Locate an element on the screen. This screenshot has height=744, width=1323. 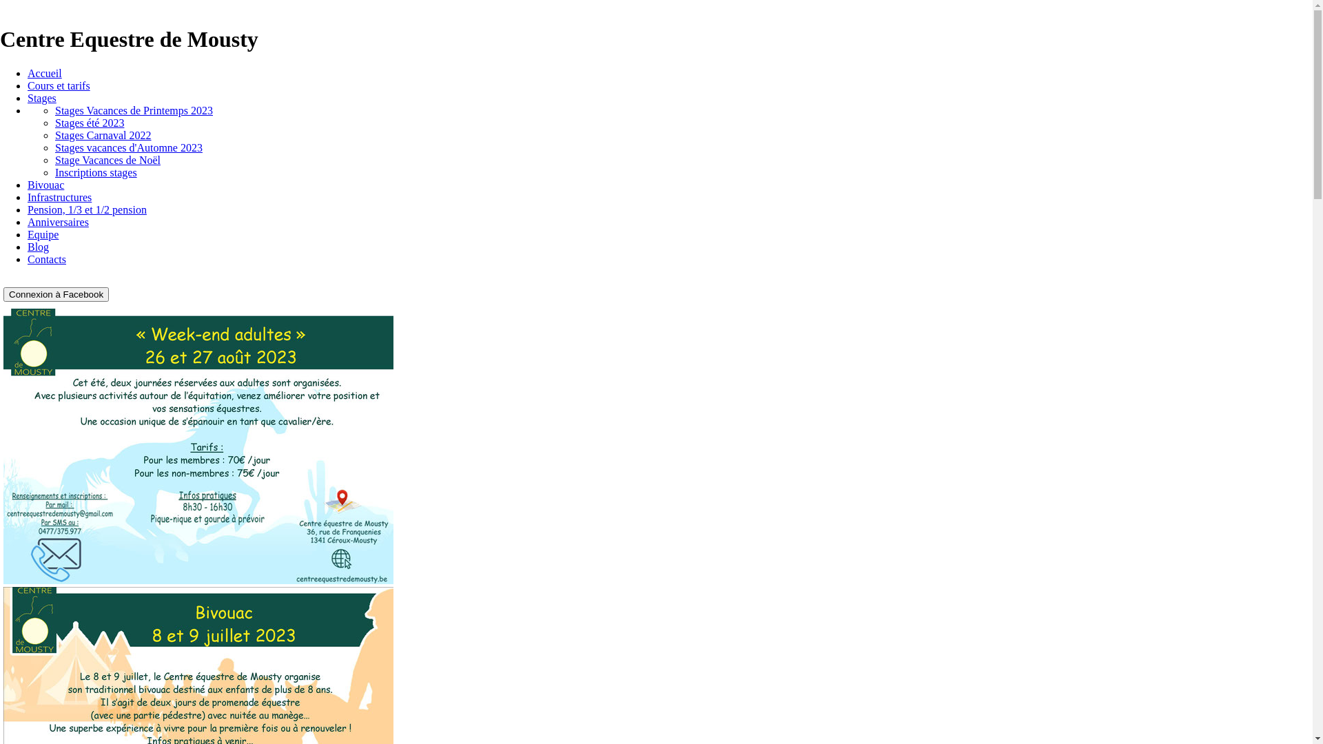
Stages vacances d'Automne 2023 is located at coordinates (129, 147).